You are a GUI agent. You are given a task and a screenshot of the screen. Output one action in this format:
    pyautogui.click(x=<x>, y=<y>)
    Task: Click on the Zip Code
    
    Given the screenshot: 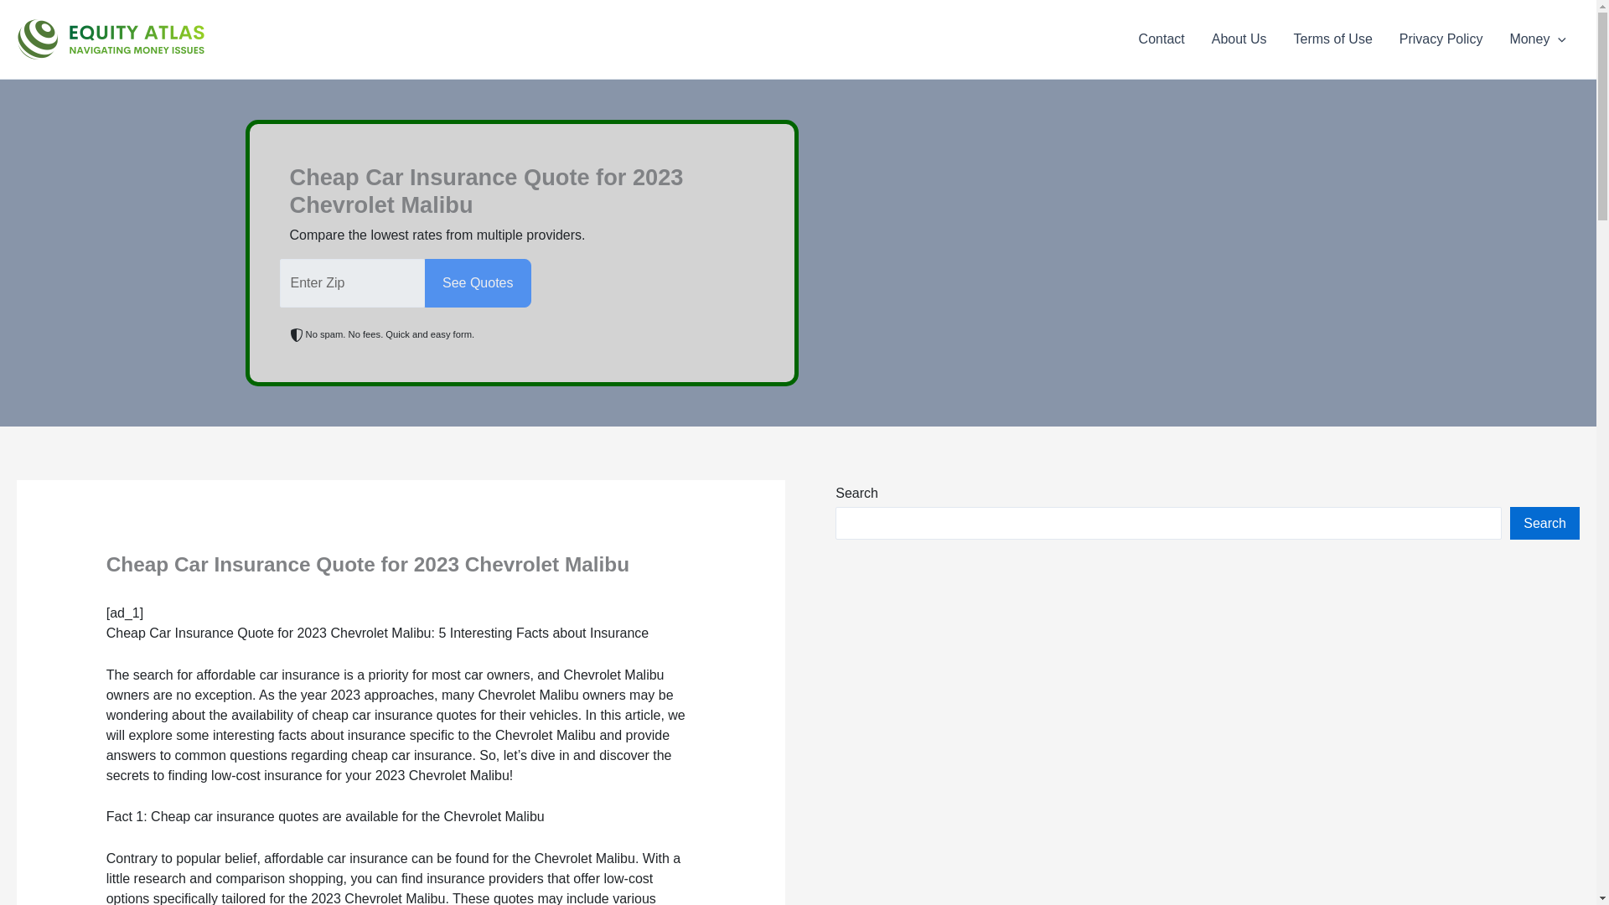 What is the action you would take?
    pyautogui.click(x=353, y=283)
    